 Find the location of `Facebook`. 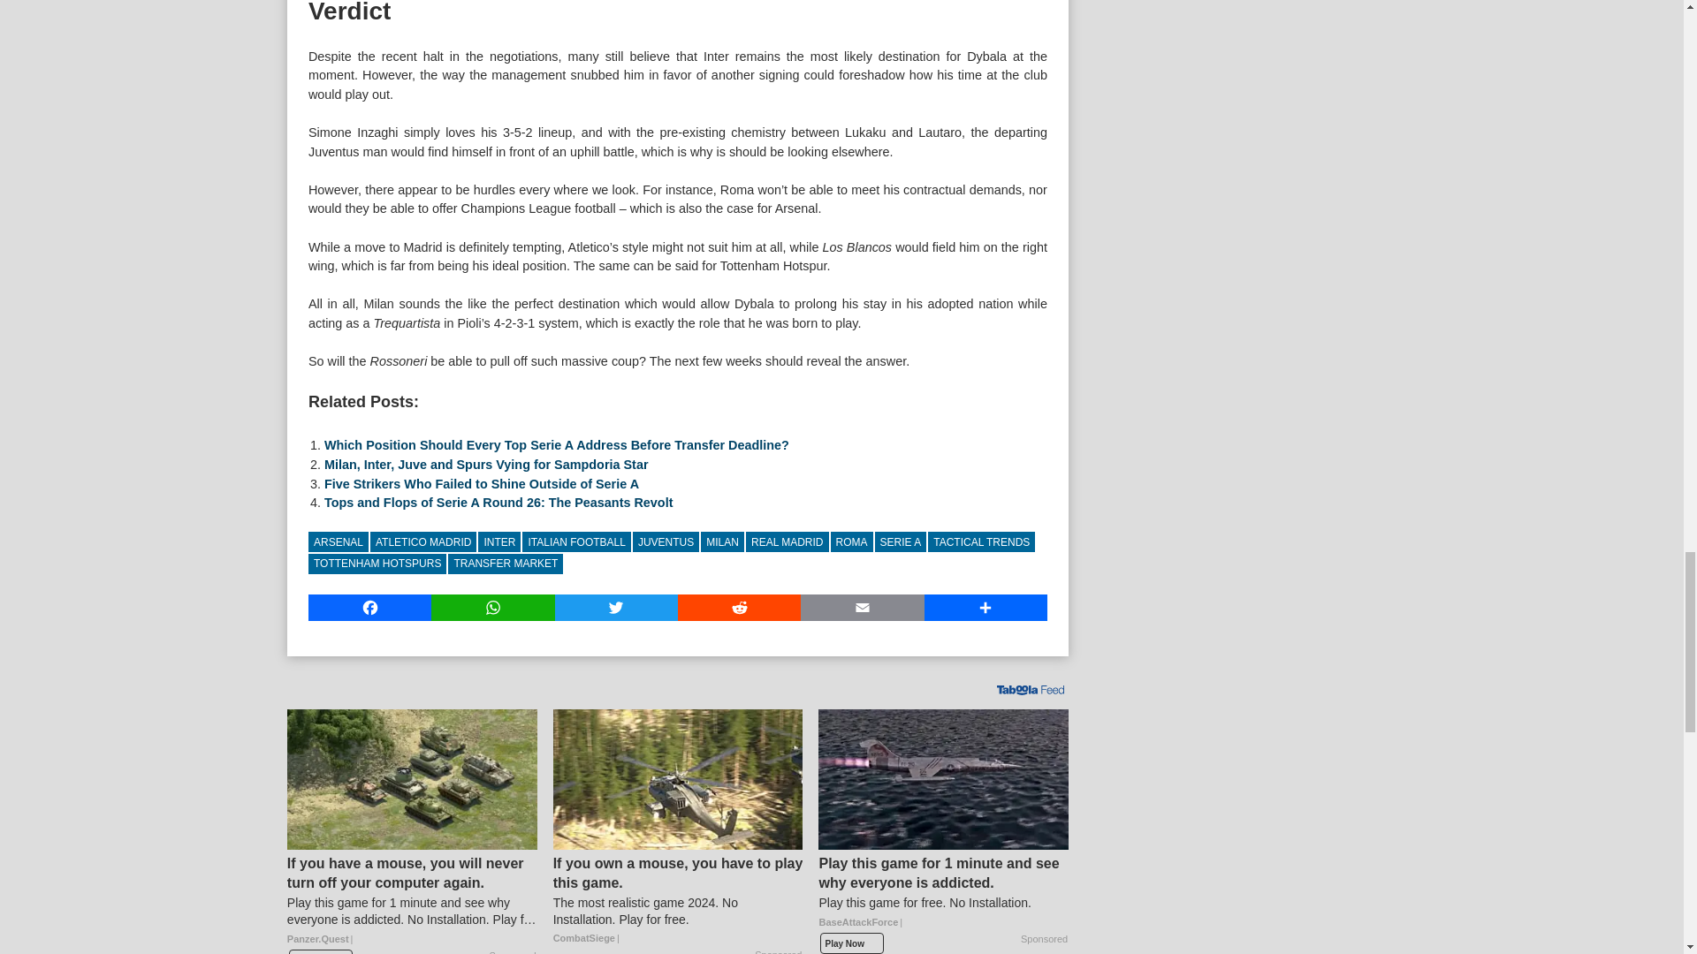

Facebook is located at coordinates (369, 608).